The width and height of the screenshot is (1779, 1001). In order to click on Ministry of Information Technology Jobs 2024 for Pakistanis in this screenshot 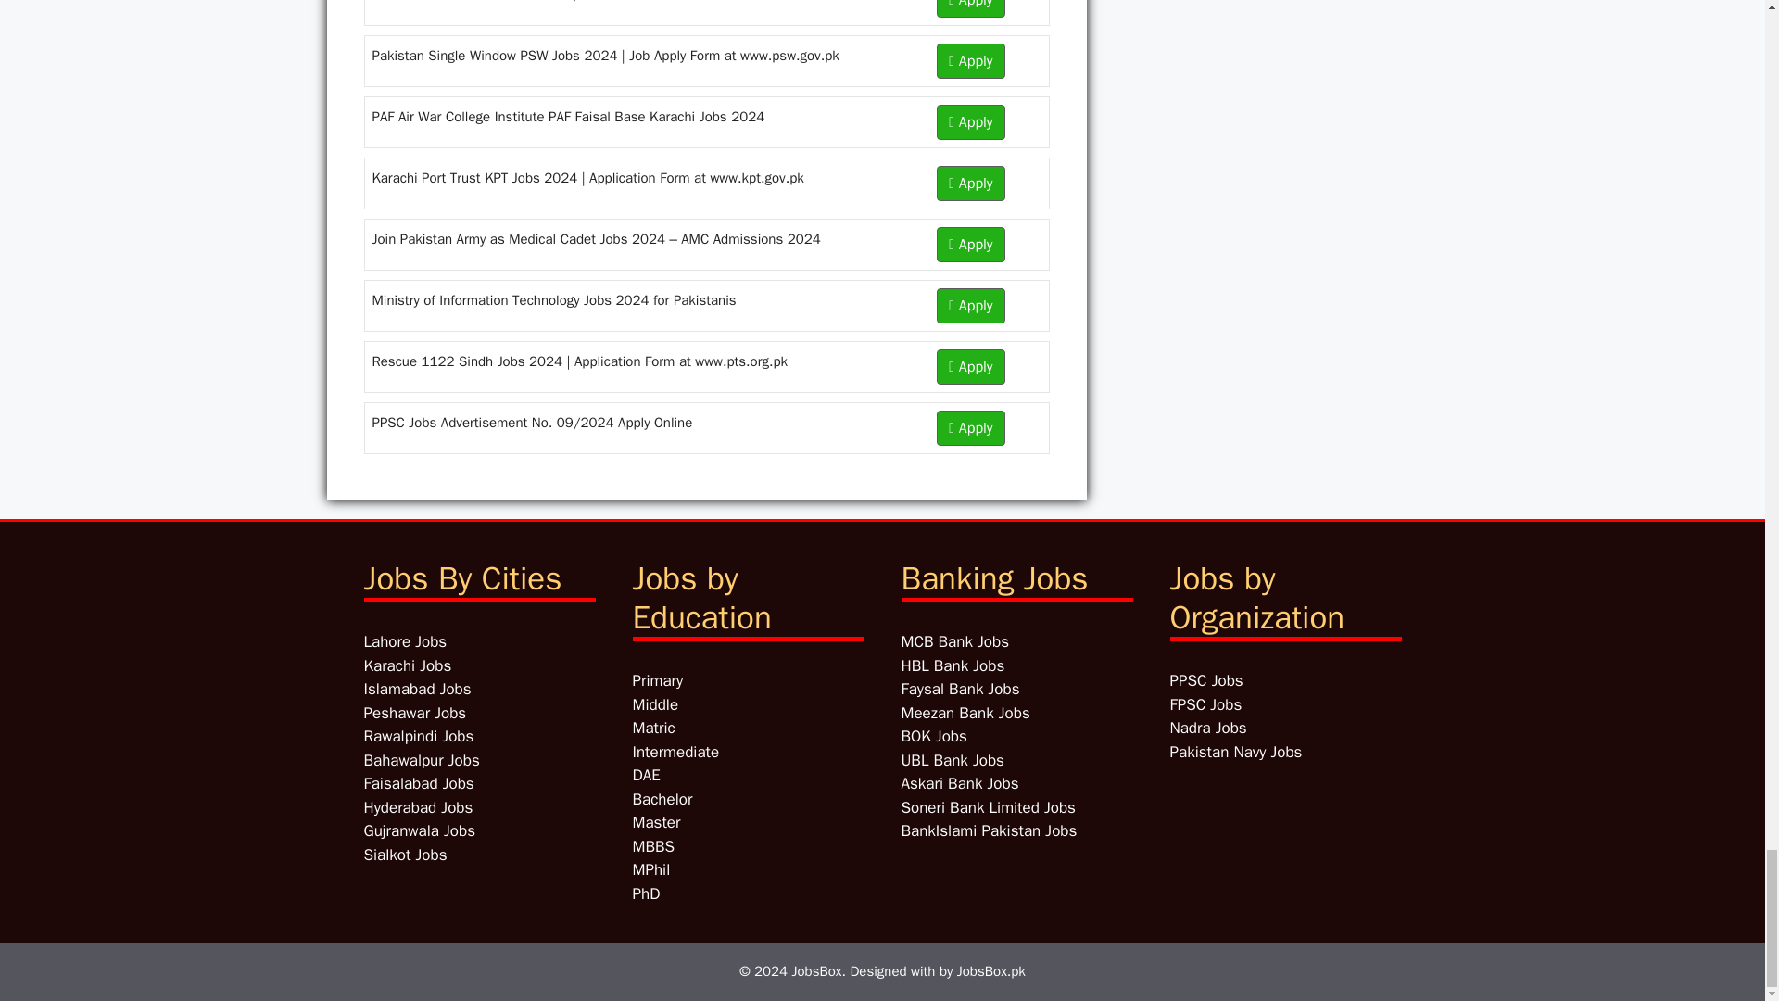, I will do `click(554, 300)`.